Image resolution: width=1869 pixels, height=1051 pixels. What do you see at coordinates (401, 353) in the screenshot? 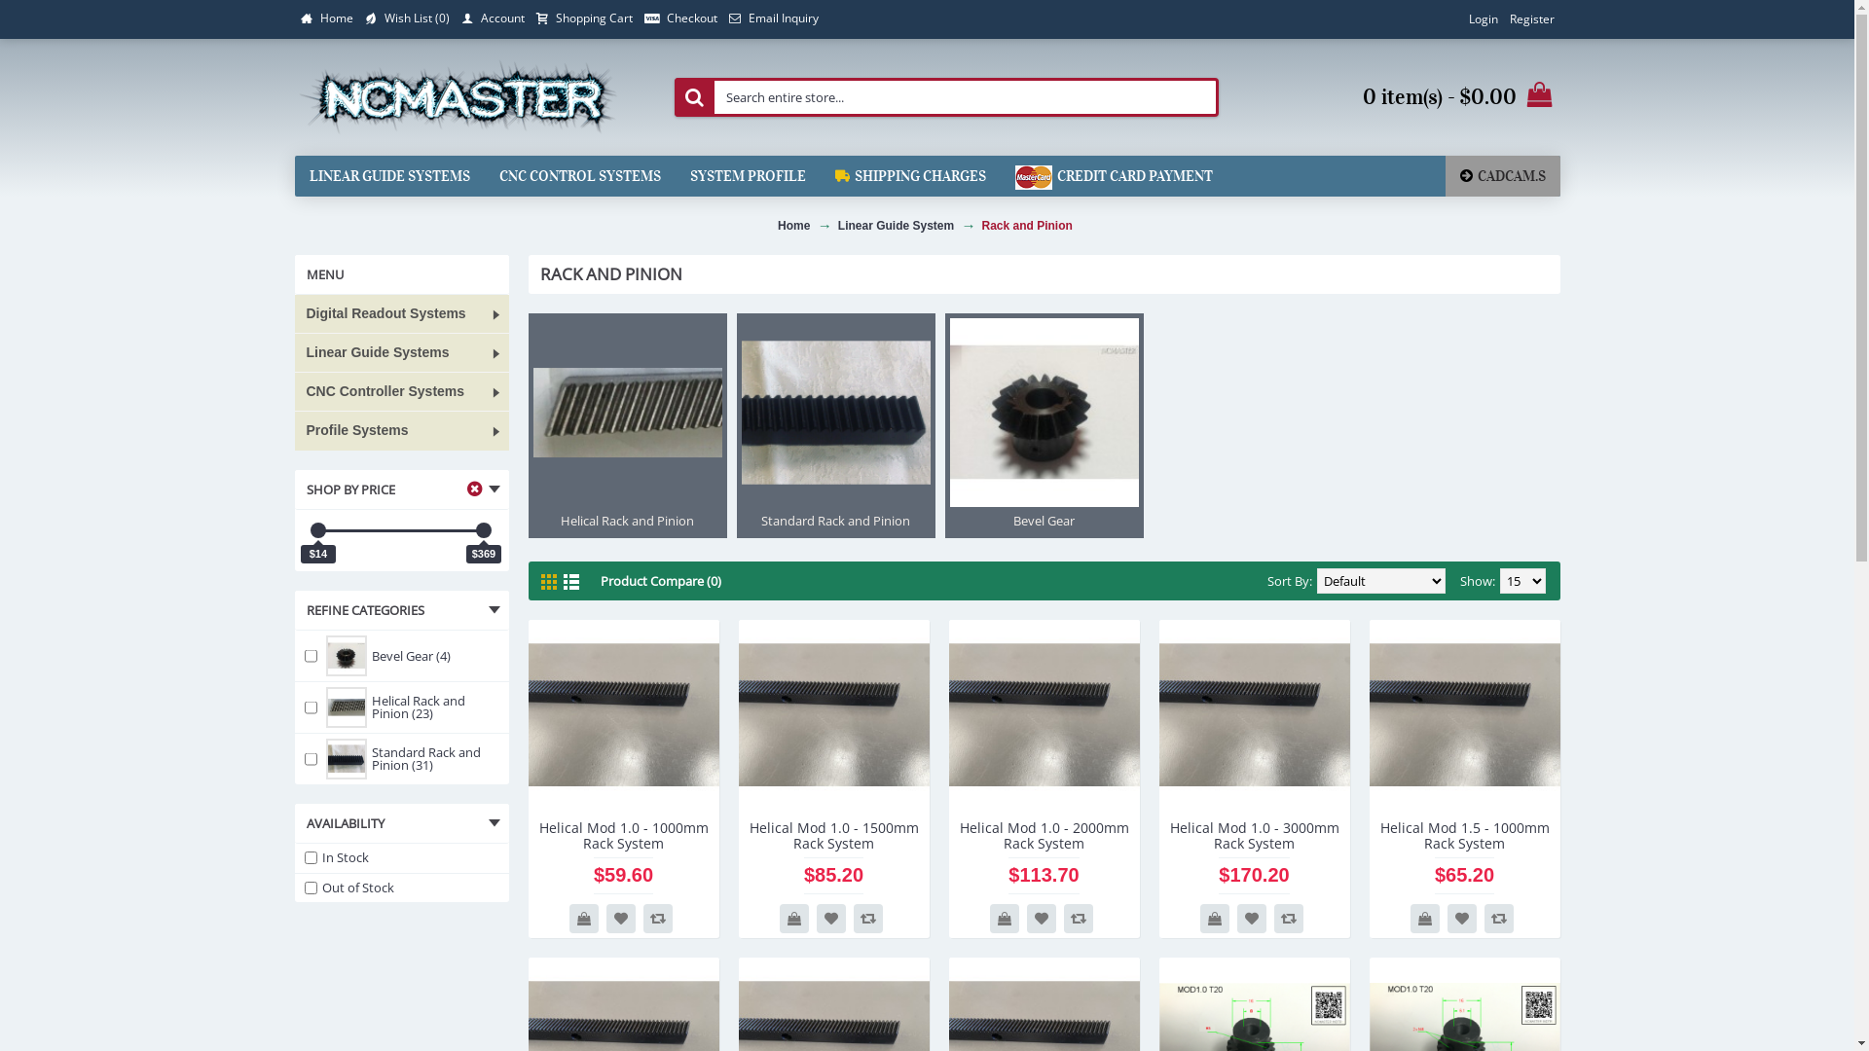
I see `Linear Guide Systems` at bounding box center [401, 353].